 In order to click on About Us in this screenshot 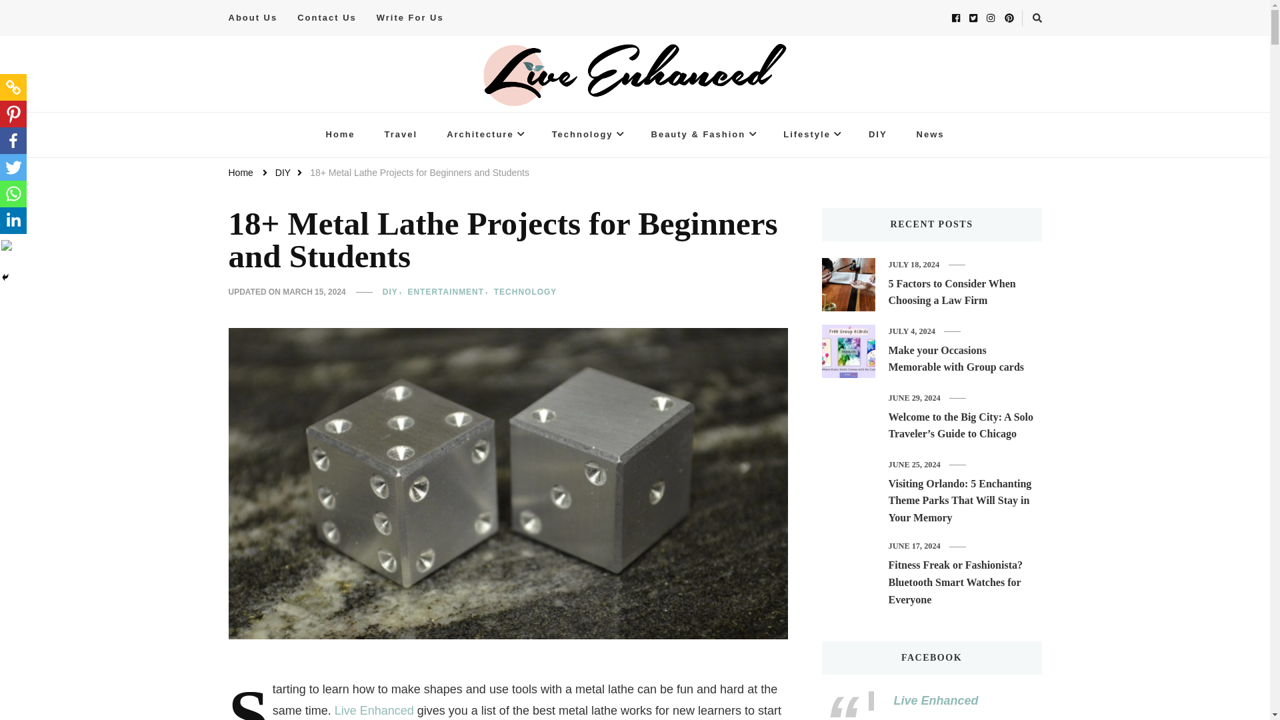, I will do `click(257, 17)`.